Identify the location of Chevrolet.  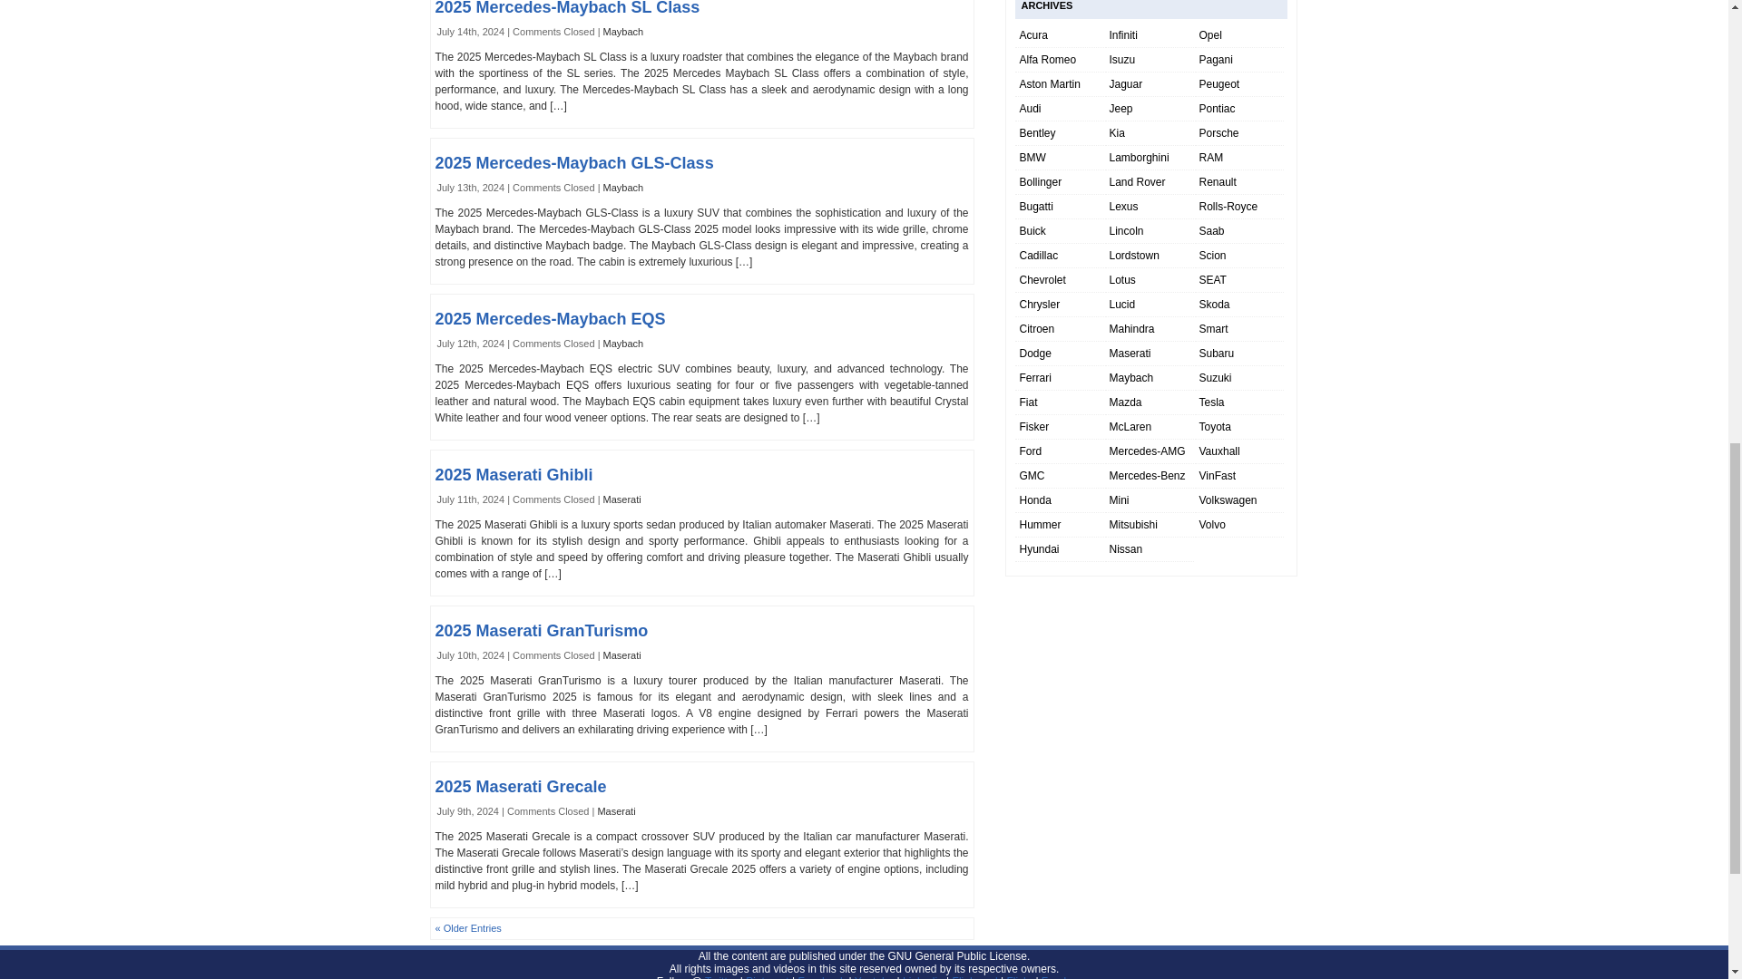
(1042, 280).